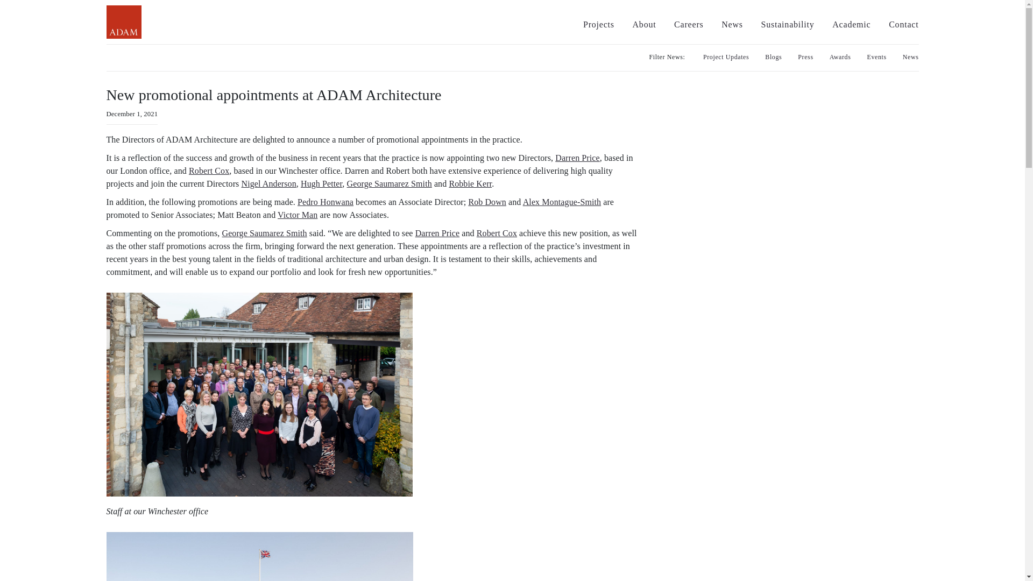 The image size is (1033, 581). Describe the element at coordinates (644, 24) in the screenshot. I see `About` at that location.